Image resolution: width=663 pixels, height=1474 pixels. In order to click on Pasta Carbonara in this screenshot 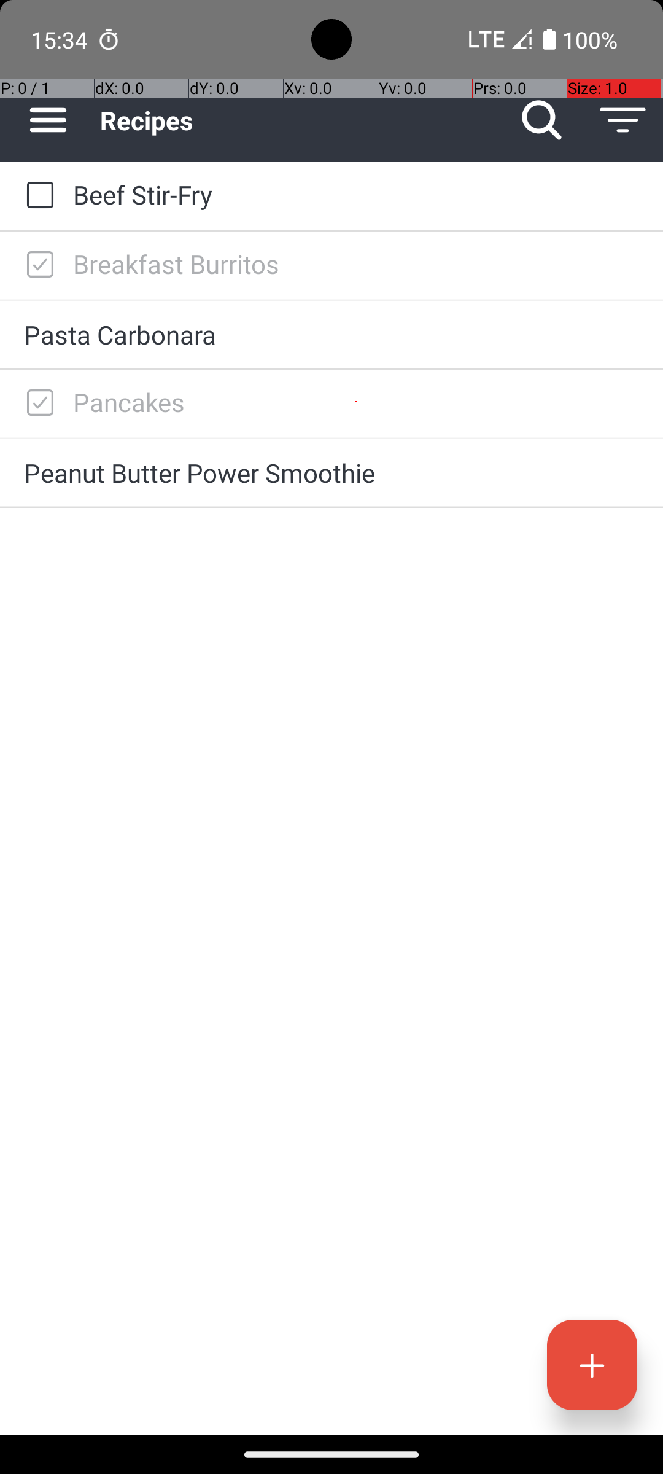, I will do `click(331, 334)`.